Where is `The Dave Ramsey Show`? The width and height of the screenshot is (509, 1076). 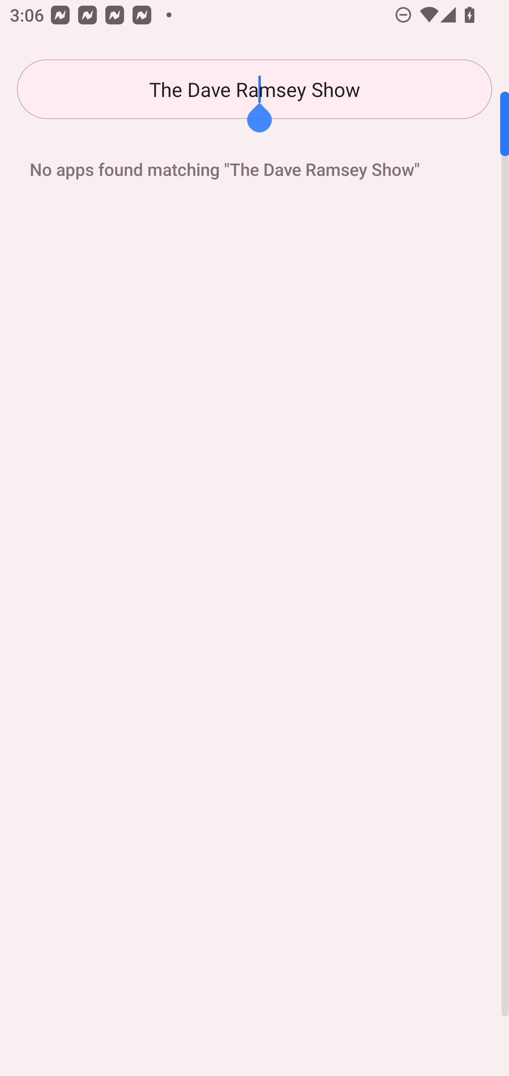 The Dave Ramsey Show is located at coordinates (255, 89).